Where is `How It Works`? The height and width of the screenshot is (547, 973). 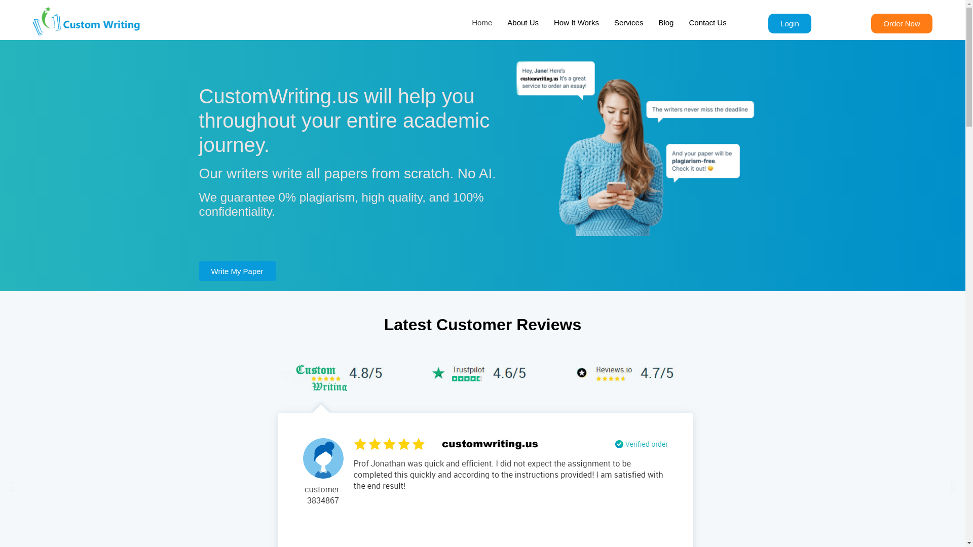
How It Works is located at coordinates (576, 23).